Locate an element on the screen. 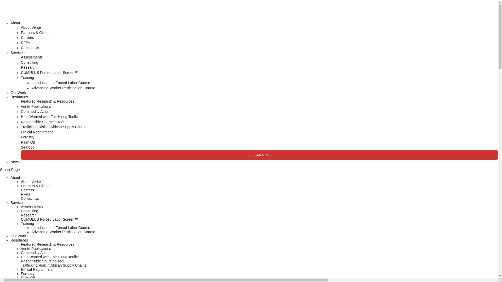  Introduction to Forced Labor Course is located at coordinates (61, 83).